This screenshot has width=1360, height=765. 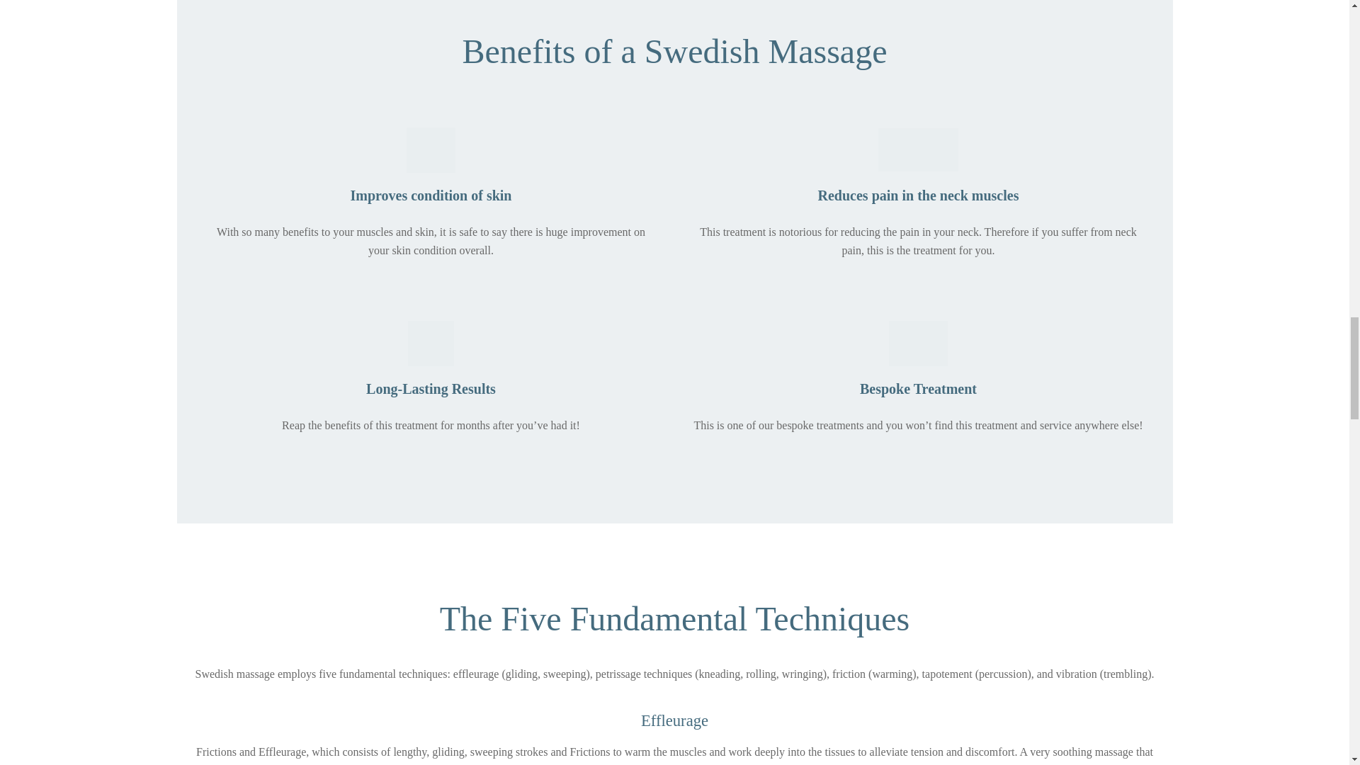 What do you see at coordinates (431, 150) in the screenshot?
I see `quick-recovery-icon` at bounding box center [431, 150].